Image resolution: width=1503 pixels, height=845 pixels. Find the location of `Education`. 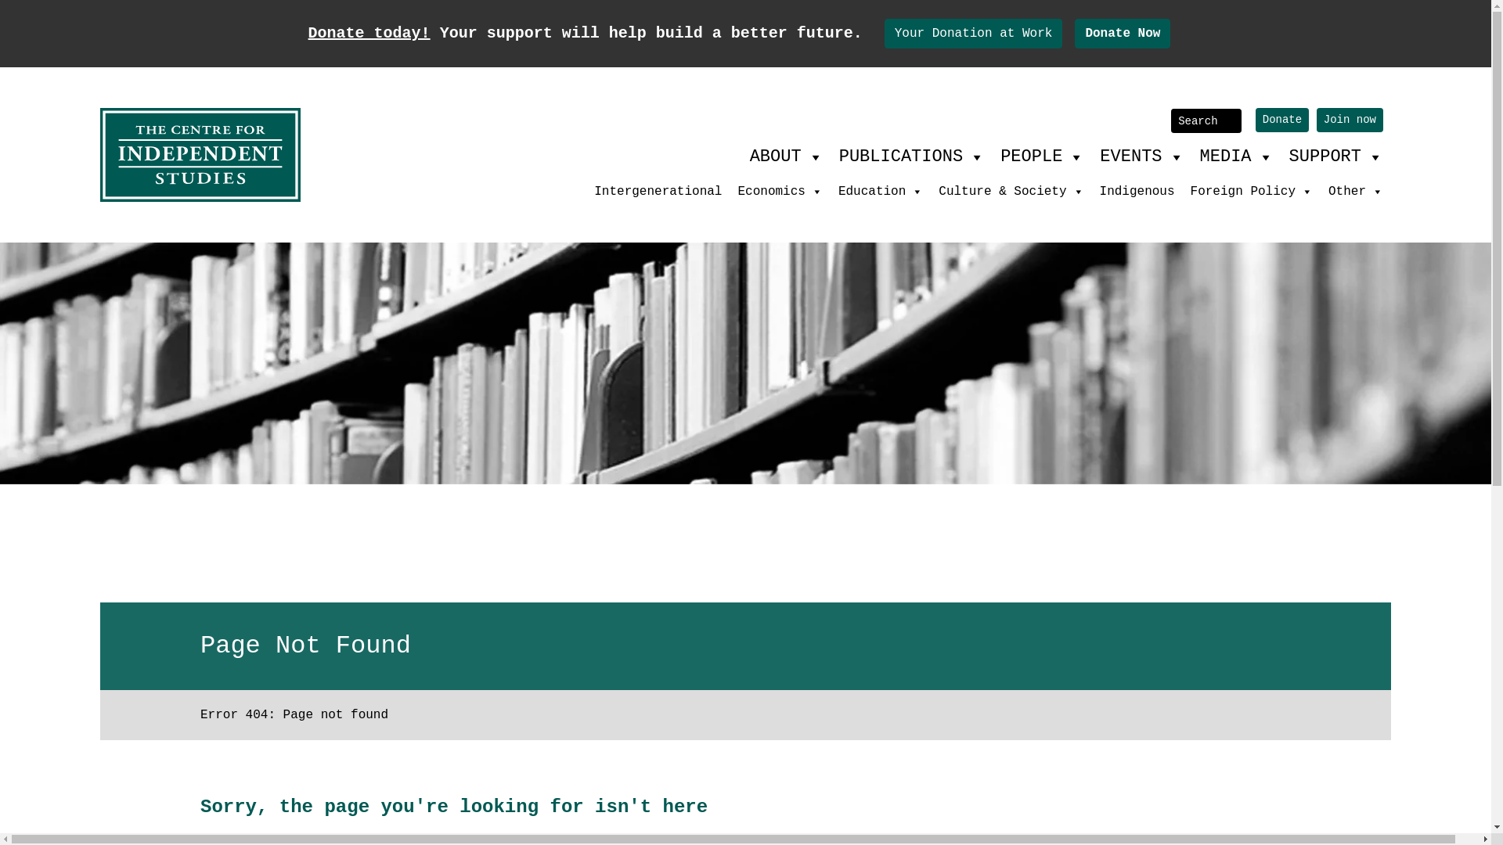

Education is located at coordinates (881, 192).